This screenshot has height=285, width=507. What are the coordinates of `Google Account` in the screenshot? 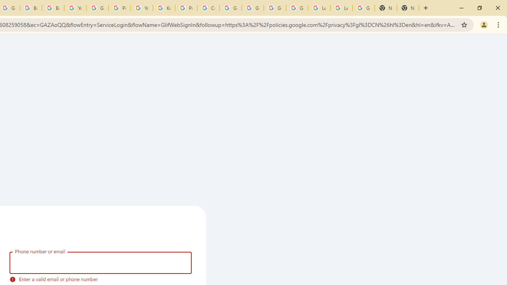 It's located at (363, 8).